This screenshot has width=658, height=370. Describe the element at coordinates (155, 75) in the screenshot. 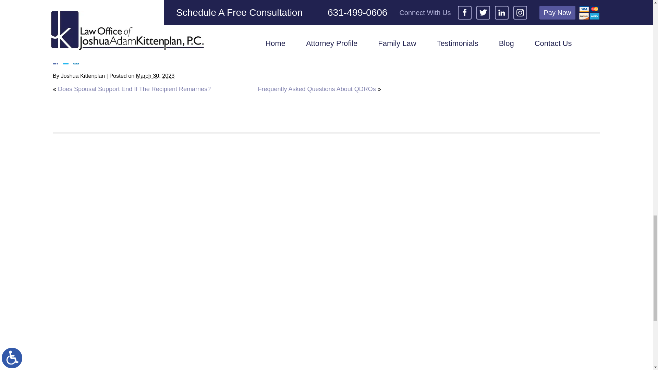

I see `2023-03-30T07:06:36-0700` at that location.